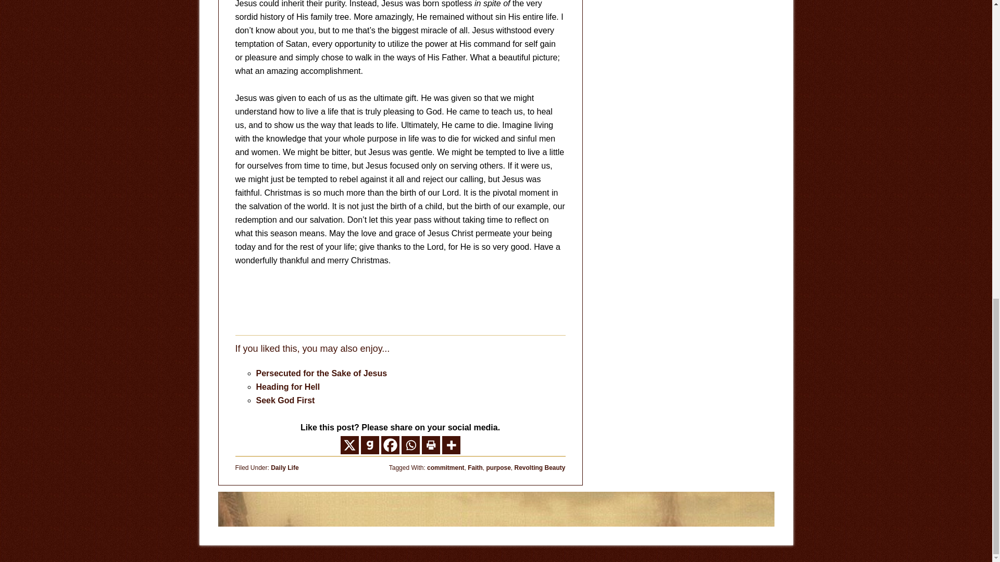  Describe the element at coordinates (431, 445) in the screenshot. I see `Print` at that location.